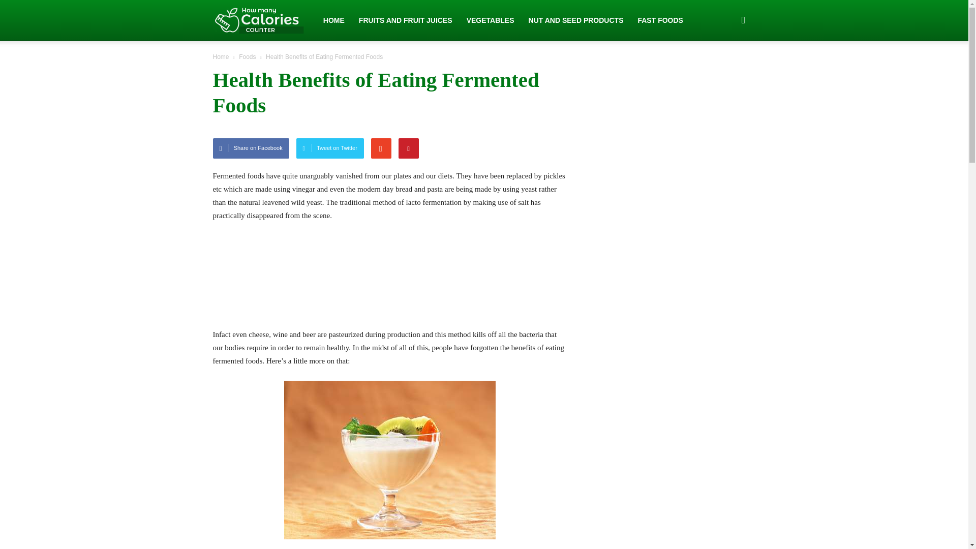 This screenshot has width=976, height=549. What do you see at coordinates (248, 56) in the screenshot?
I see `Foods` at bounding box center [248, 56].